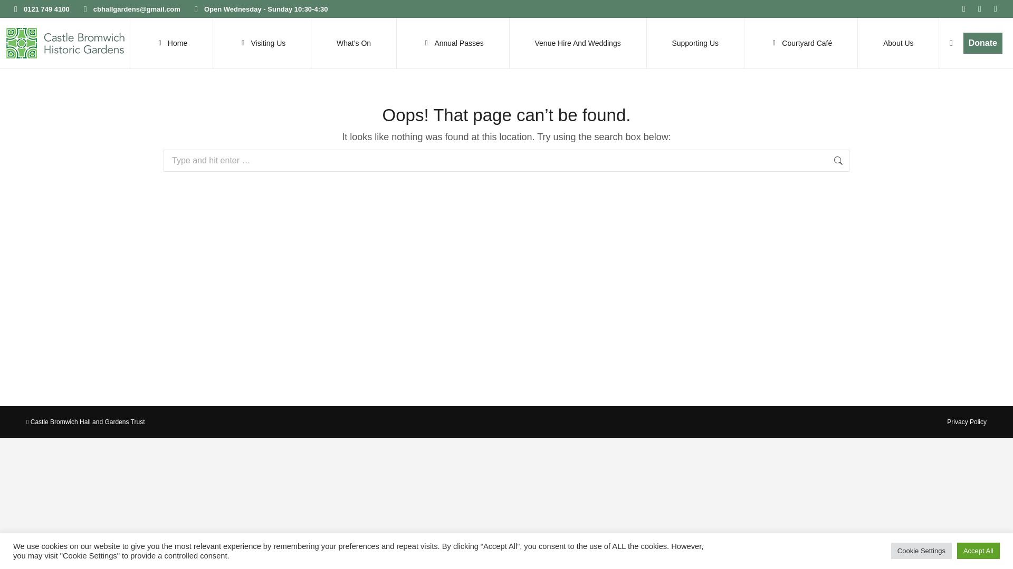  Describe the element at coordinates (17, 12) in the screenshot. I see `Go!` at that location.